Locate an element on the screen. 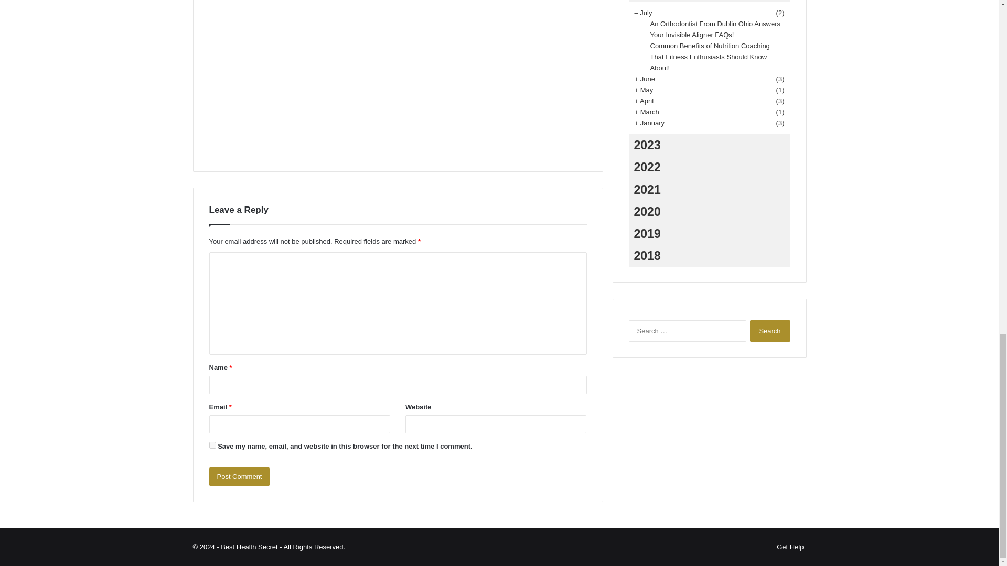 This screenshot has width=1007, height=566. 2023 is located at coordinates (709, 145).